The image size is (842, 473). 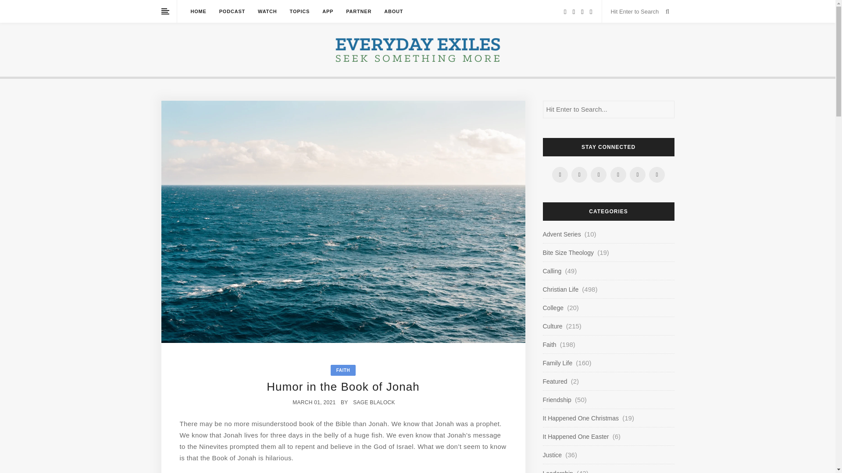 I want to click on PARTNER, so click(x=359, y=11).